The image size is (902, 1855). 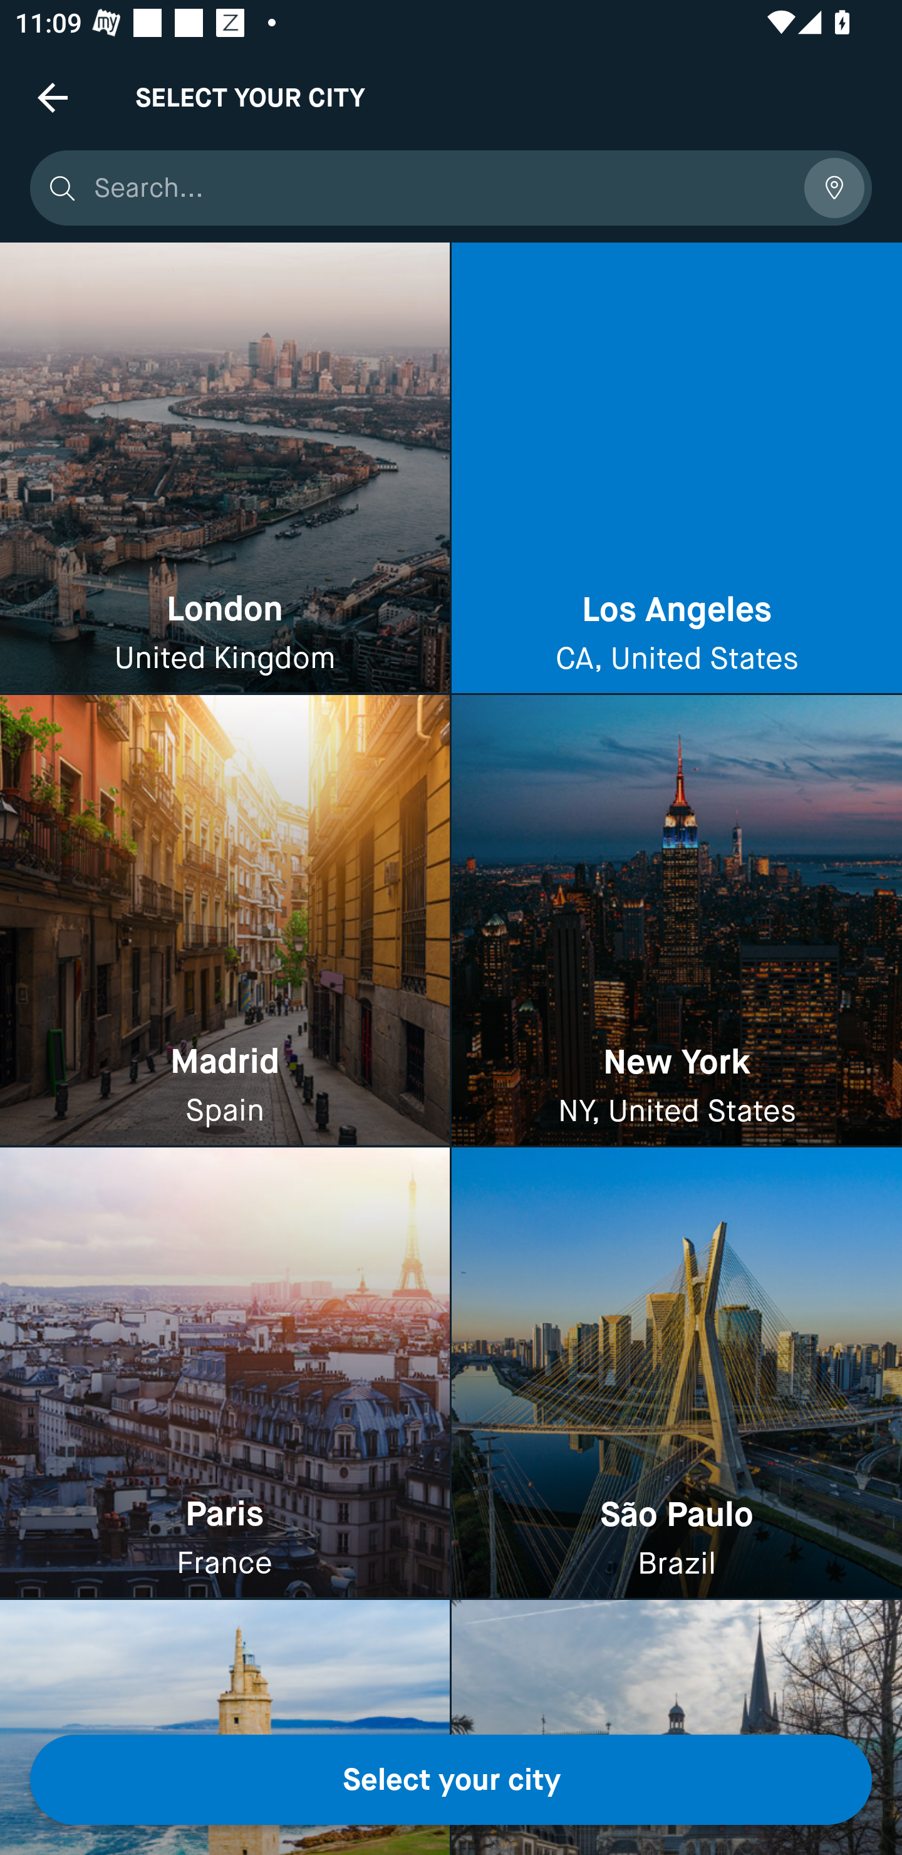 I want to click on Madrid Spain, so click(x=225, y=921).